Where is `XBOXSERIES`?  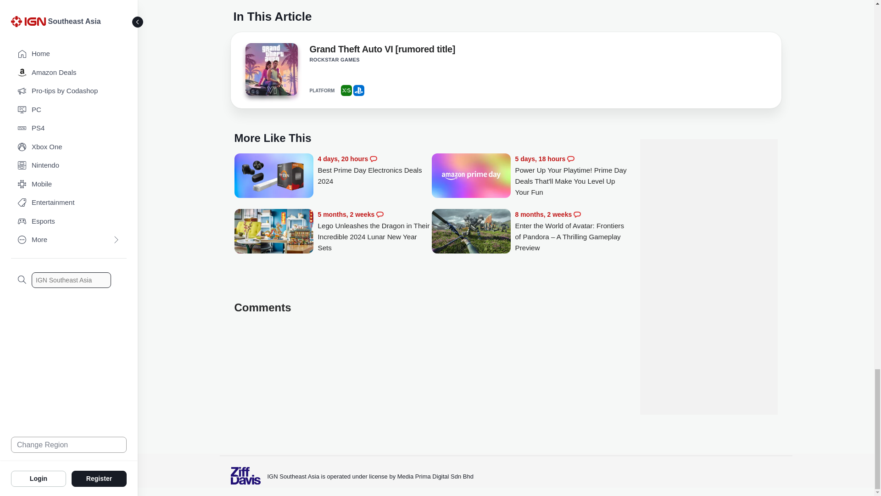 XBOXSERIES is located at coordinates (346, 90).